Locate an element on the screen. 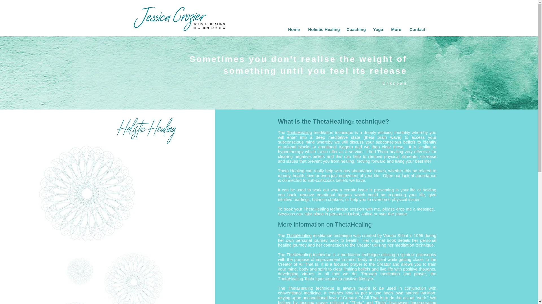 Image resolution: width=542 pixels, height=304 pixels. ThetaHealing is located at coordinates (299, 235).